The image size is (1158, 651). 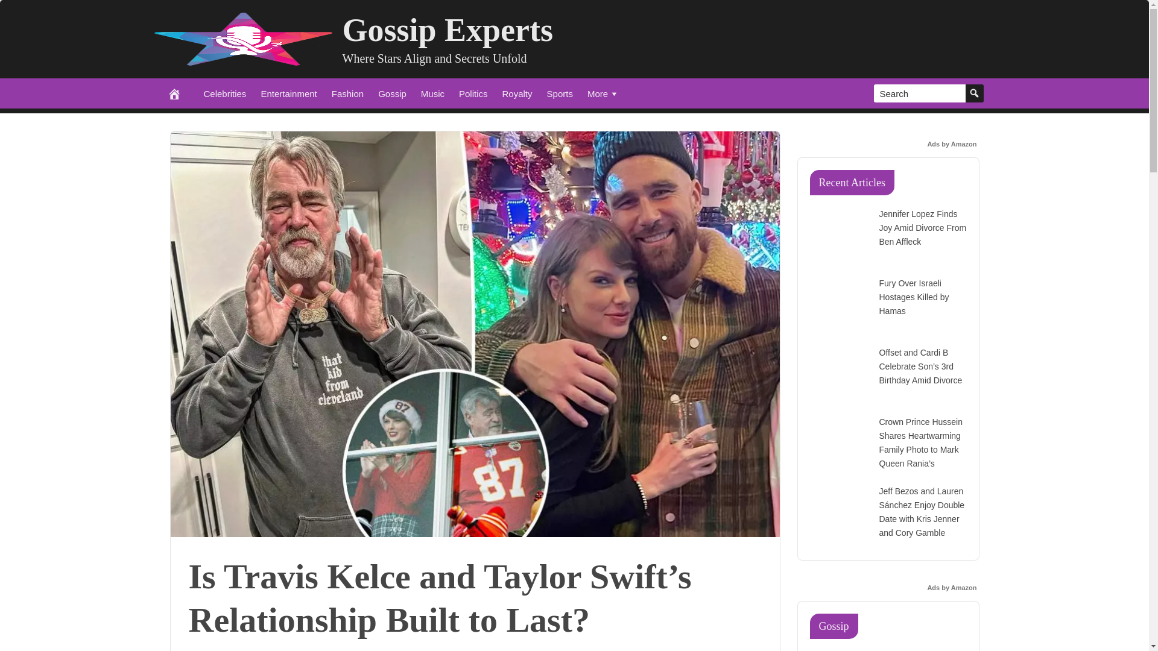 I want to click on Politics, so click(x=473, y=93).